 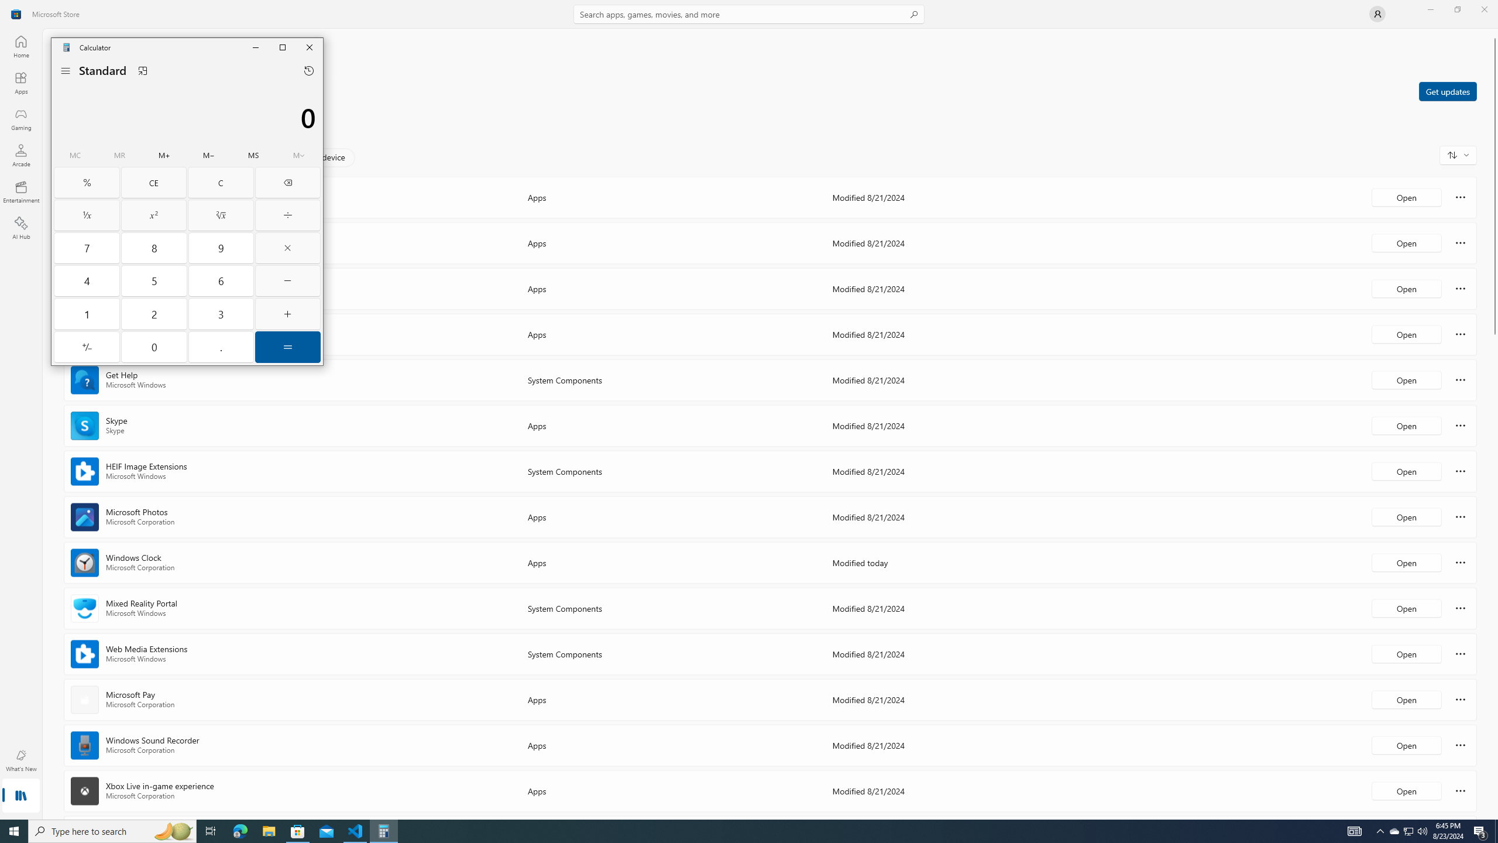 What do you see at coordinates (1377, 14) in the screenshot?
I see `Memory recall` at bounding box center [1377, 14].